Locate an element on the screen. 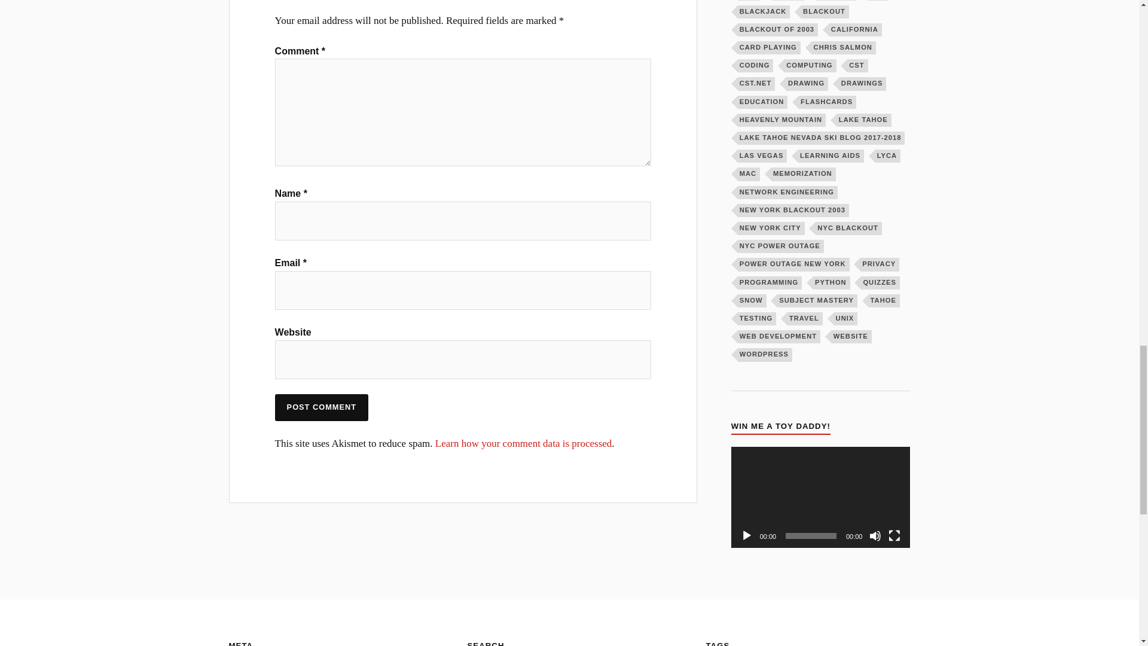  Learn how your comment data is processed is located at coordinates (523, 443).